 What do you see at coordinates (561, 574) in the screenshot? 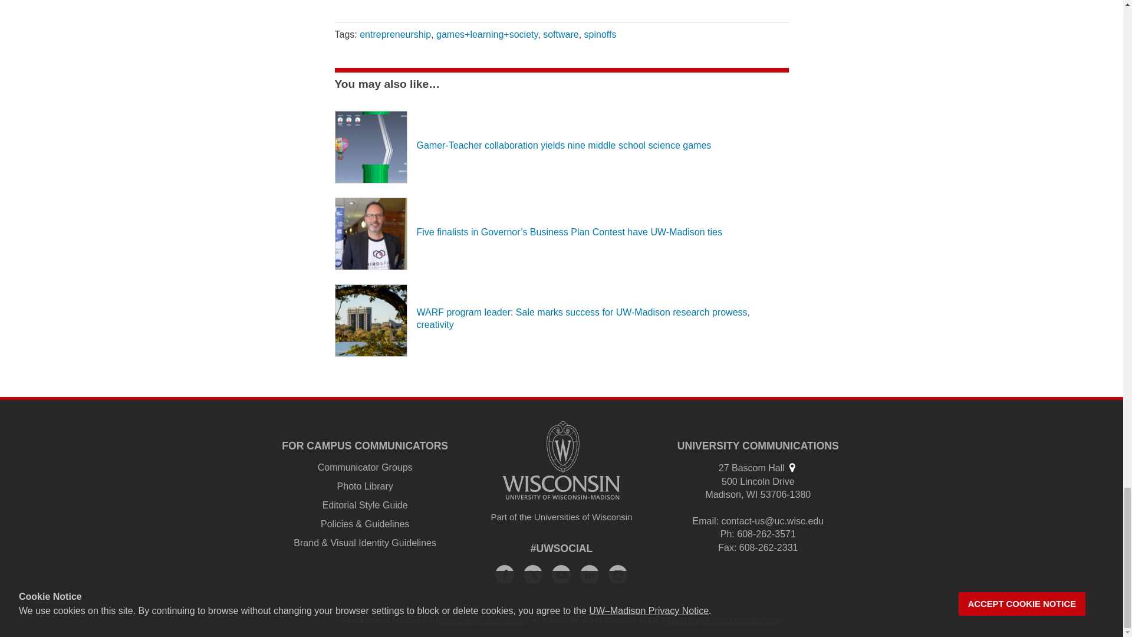
I see `YouTube` at bounding box center [561, 574].